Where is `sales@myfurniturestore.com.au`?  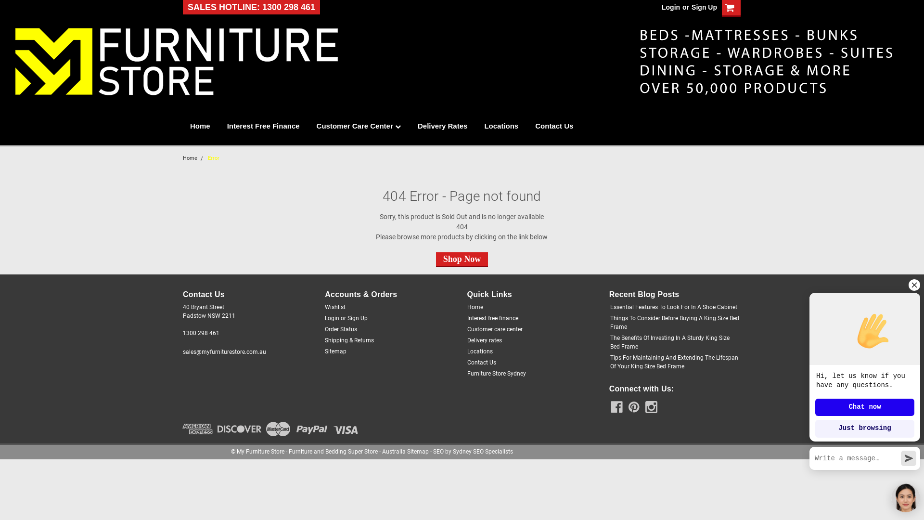 sales@myfurniturestore.com.au is located at coordinates (224, 352).